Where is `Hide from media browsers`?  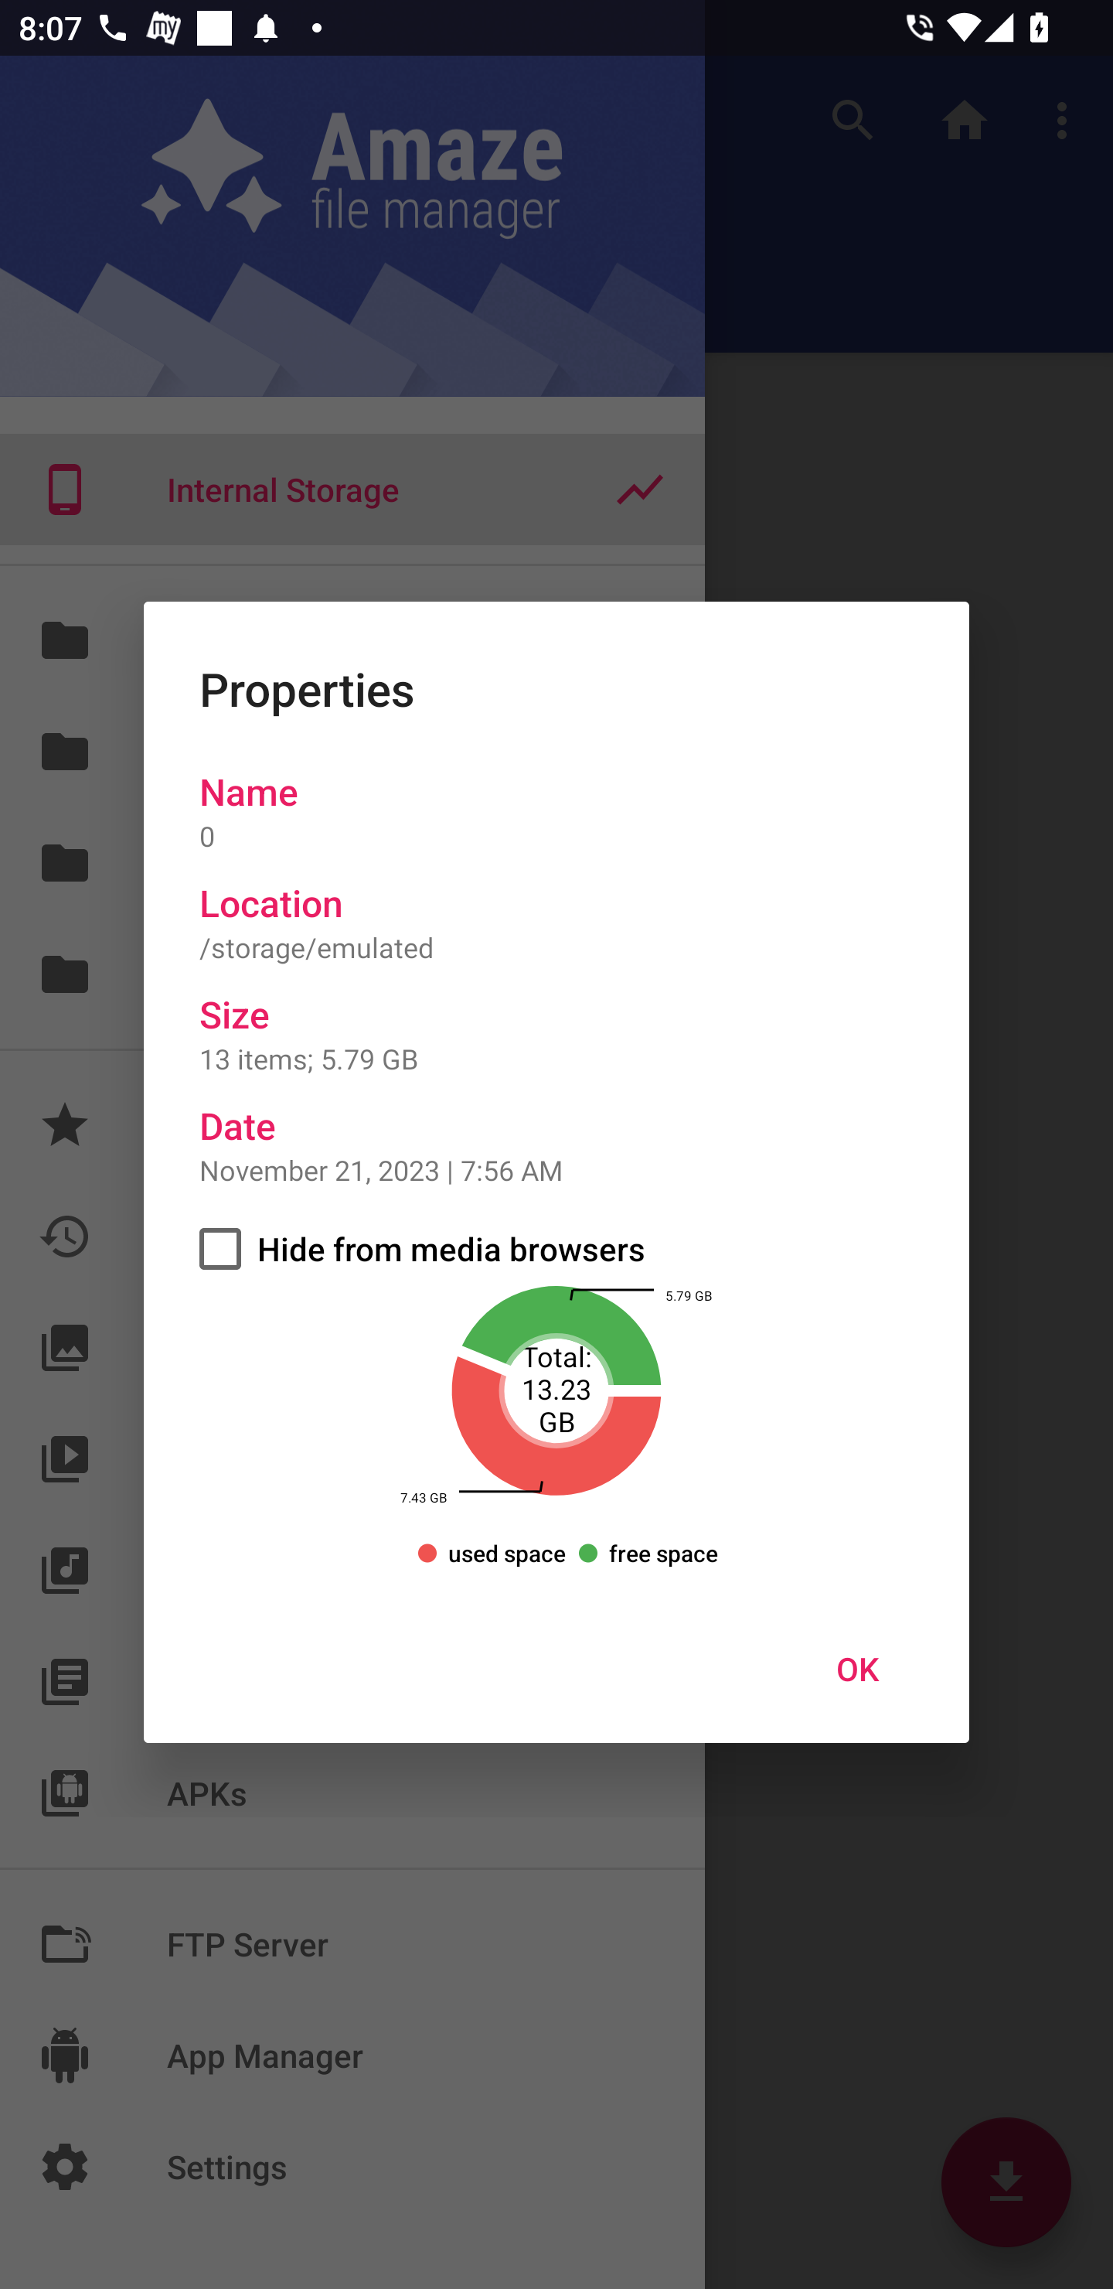 Hide from media browsers is located at coordinates (556, 1248).